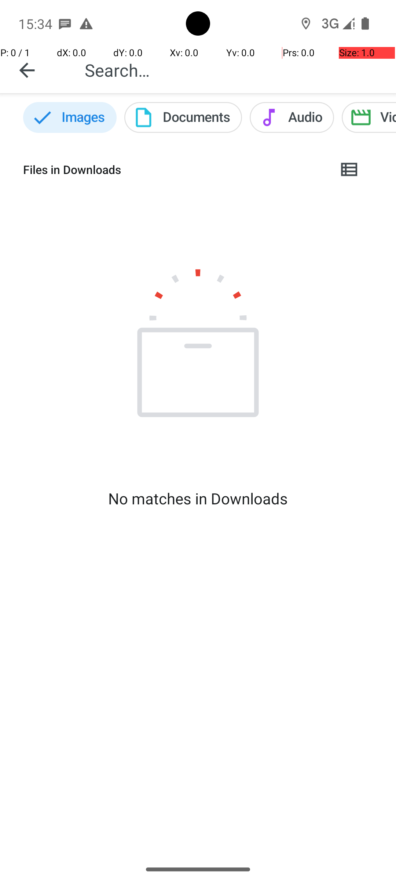 Image resolution: width=396 pixels, height=881 pixels. Describe the element at coordinates (70, 117) in the screenshot. I see `Images` at that location.